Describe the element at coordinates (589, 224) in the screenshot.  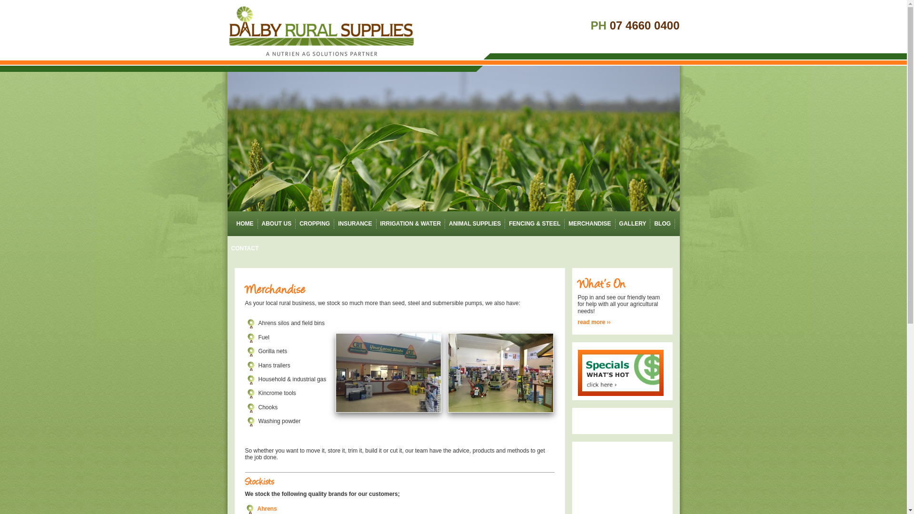
I see `MERCHANDISE` at that location.